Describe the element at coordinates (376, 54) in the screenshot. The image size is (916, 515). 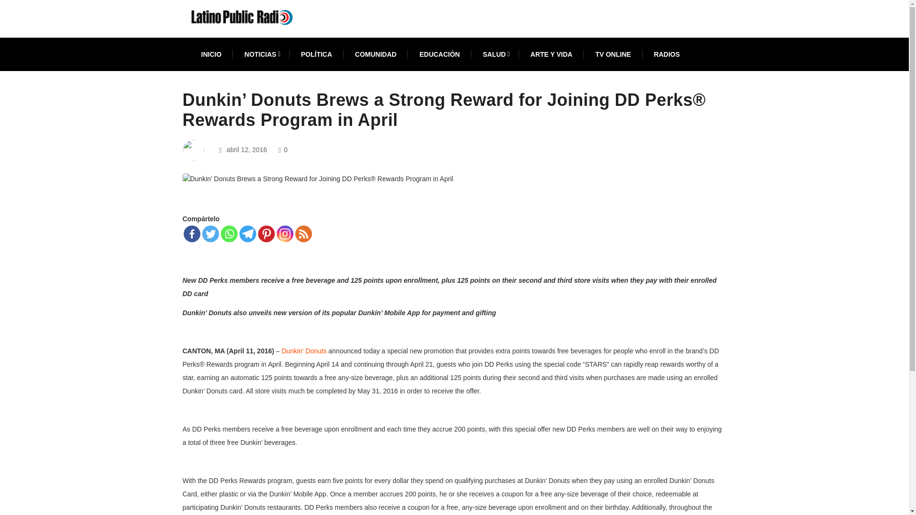
I see `COMUNIDAD` at that location.